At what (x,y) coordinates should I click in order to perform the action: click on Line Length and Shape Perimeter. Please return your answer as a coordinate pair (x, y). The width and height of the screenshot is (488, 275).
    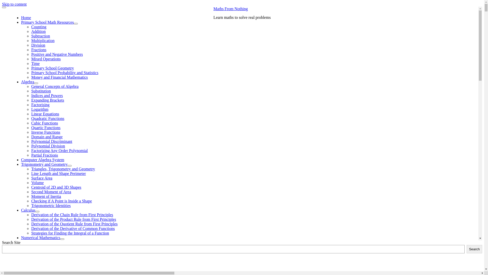
    Looking at the image, I should click on (58, 174).